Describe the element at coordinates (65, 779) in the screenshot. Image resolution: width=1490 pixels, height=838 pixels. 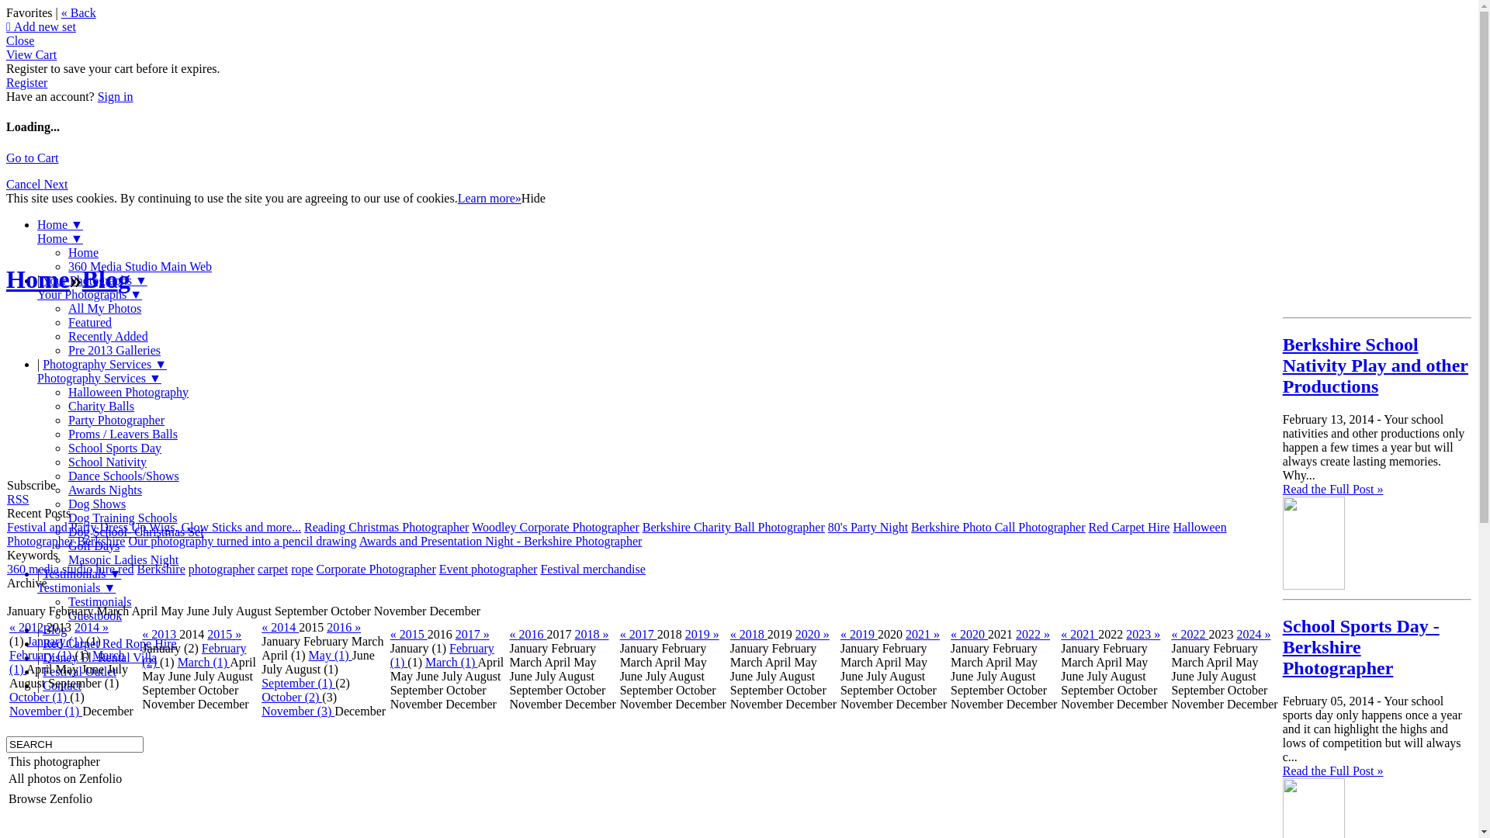
I see `All photos on Zenfolio` at that location.